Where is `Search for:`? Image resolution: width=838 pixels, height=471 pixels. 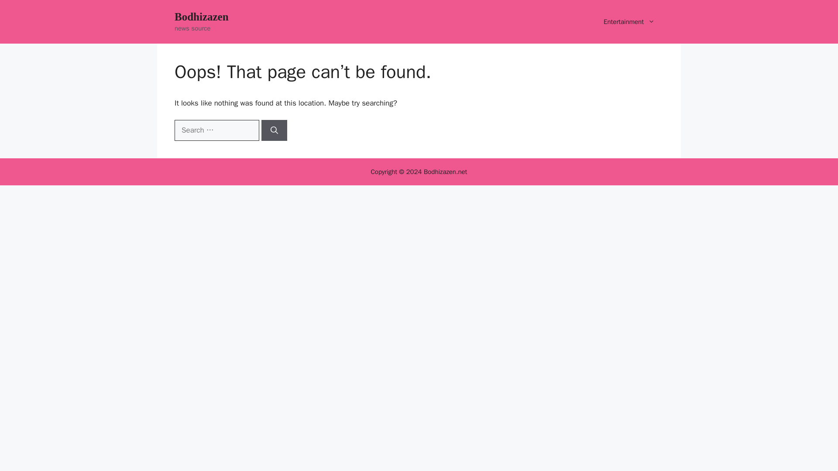
Search for: is located at coordinates (216, 130).